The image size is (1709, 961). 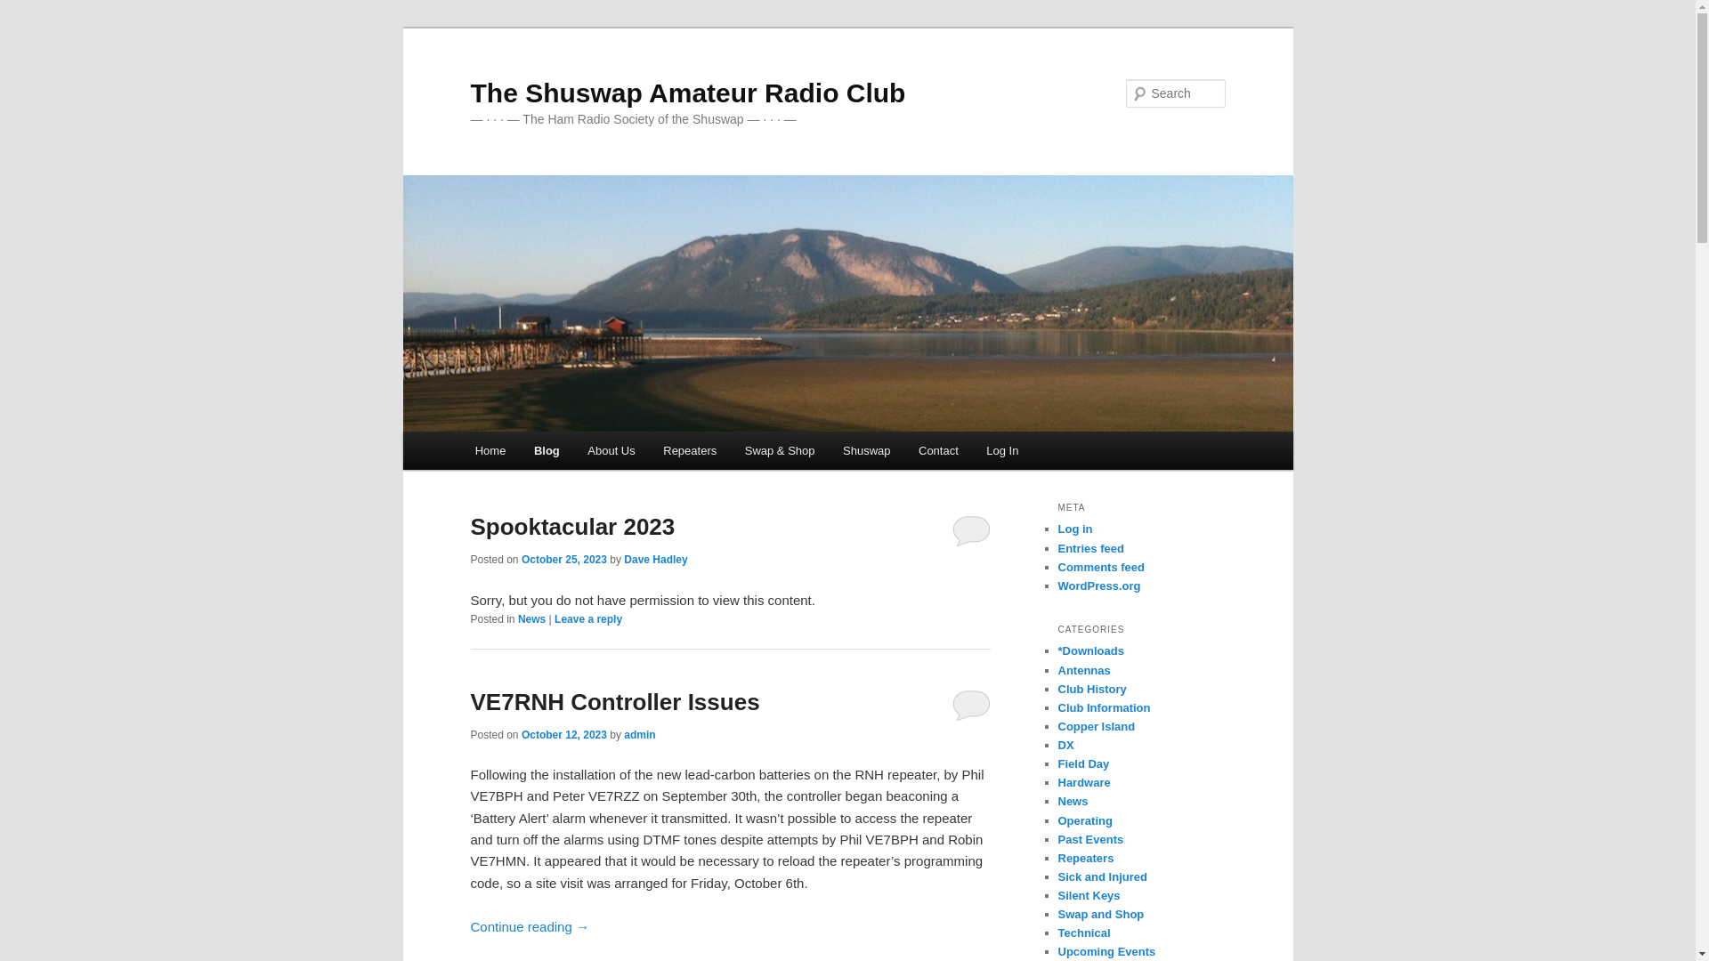 I want to click on Club History, so click(x=1091, y=689).